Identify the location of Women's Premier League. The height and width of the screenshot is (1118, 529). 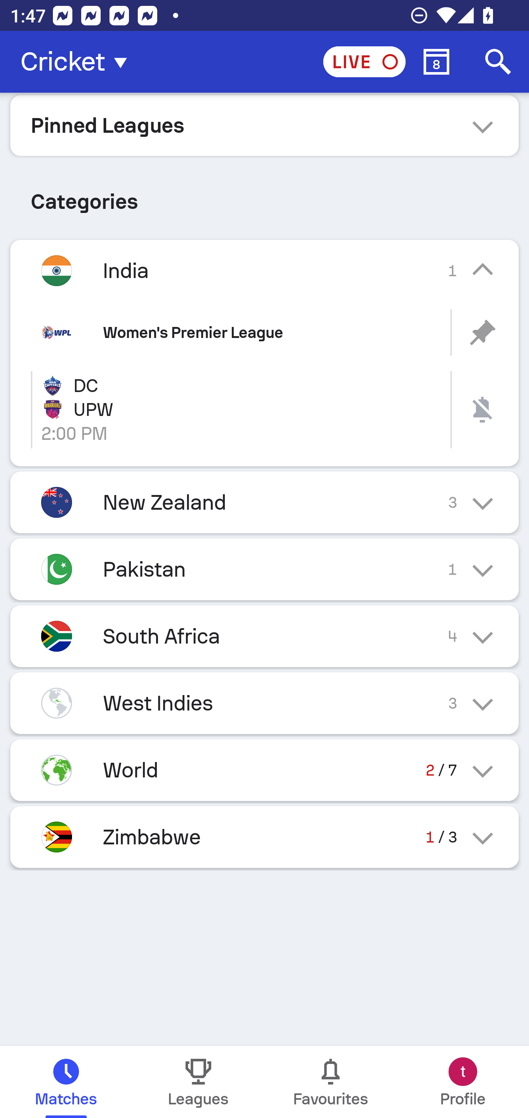
(264, 332).